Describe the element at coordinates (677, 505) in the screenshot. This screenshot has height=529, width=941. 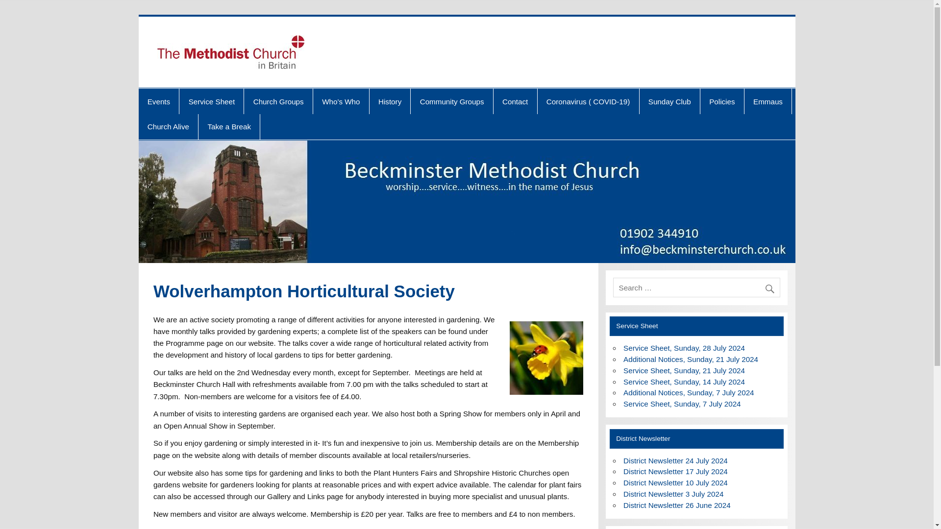
I see `District Newsletter 26 June 2024` at that location.